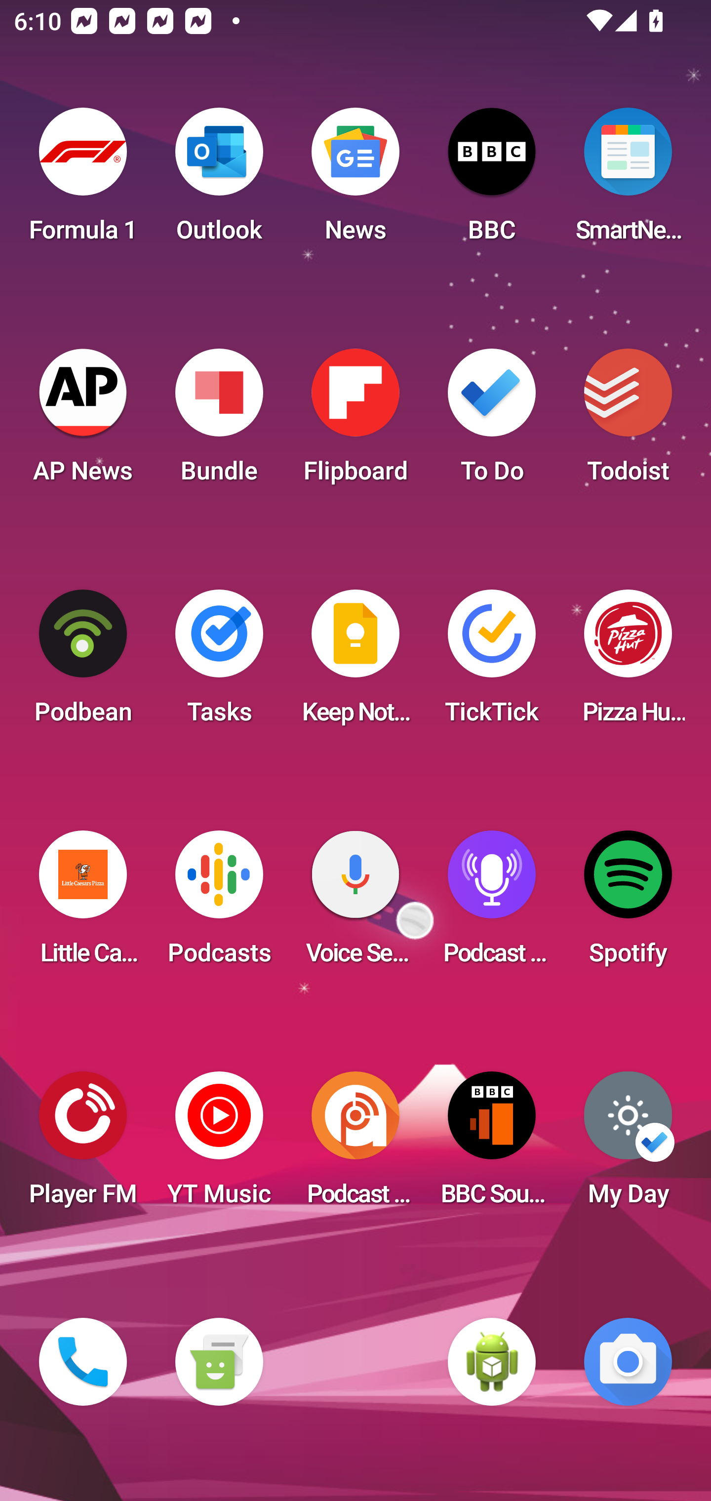  What do you see at coordinates (492, 1145) in the screenshot?
I see `BBC Sounds` at bounding box center [492, 1145].